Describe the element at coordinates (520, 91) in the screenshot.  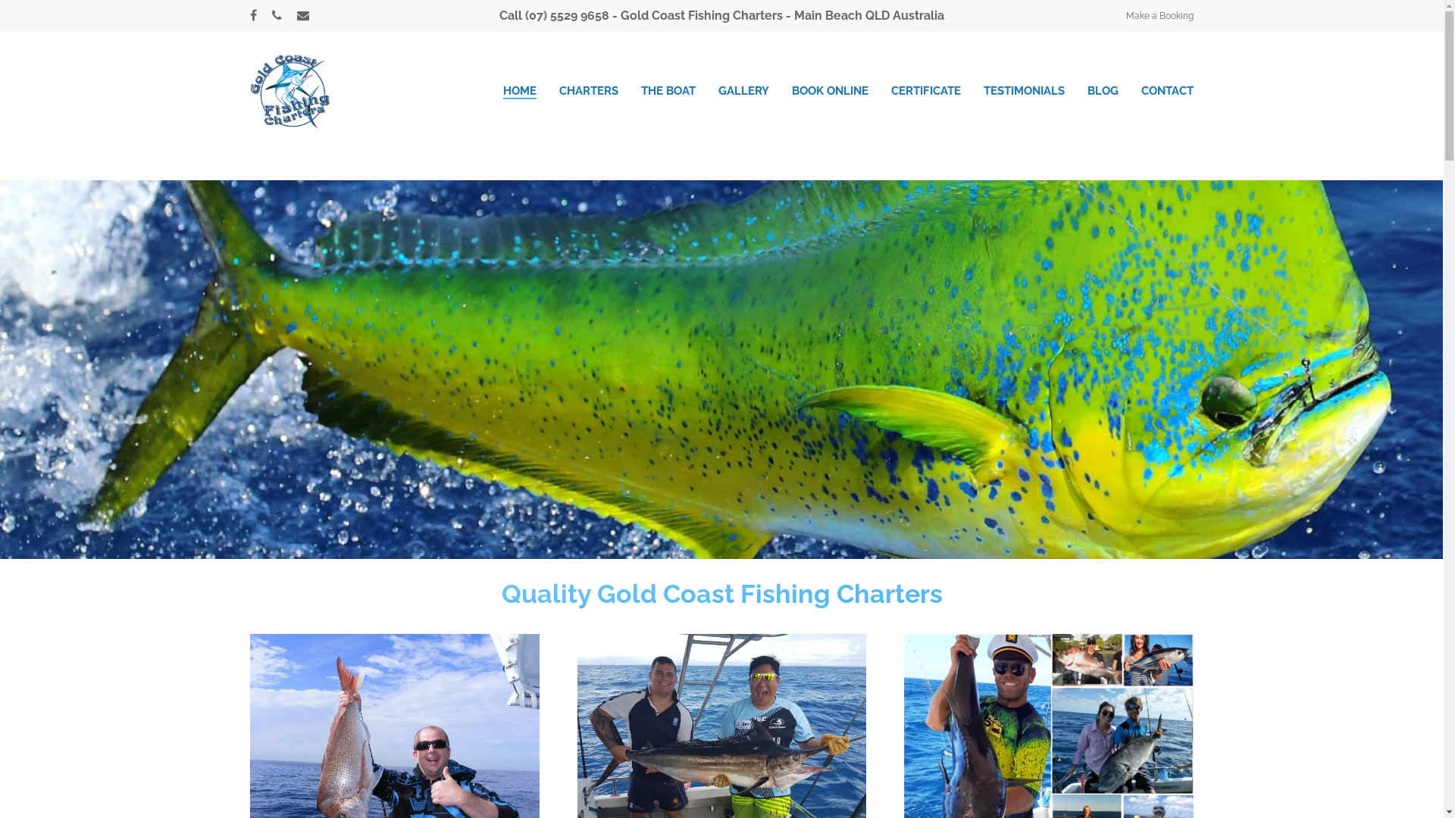
I see `HOME` at that location.